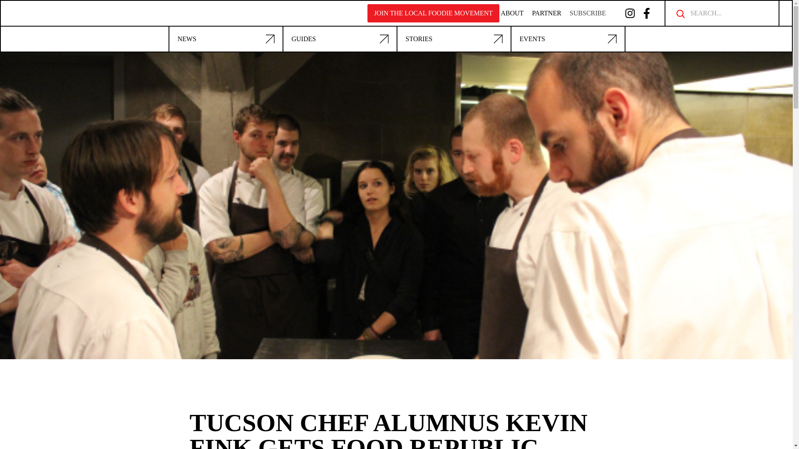 Image resolution: width=799 pixels, height=449 pixels. I want to click on STORIES, so click(454, 39).